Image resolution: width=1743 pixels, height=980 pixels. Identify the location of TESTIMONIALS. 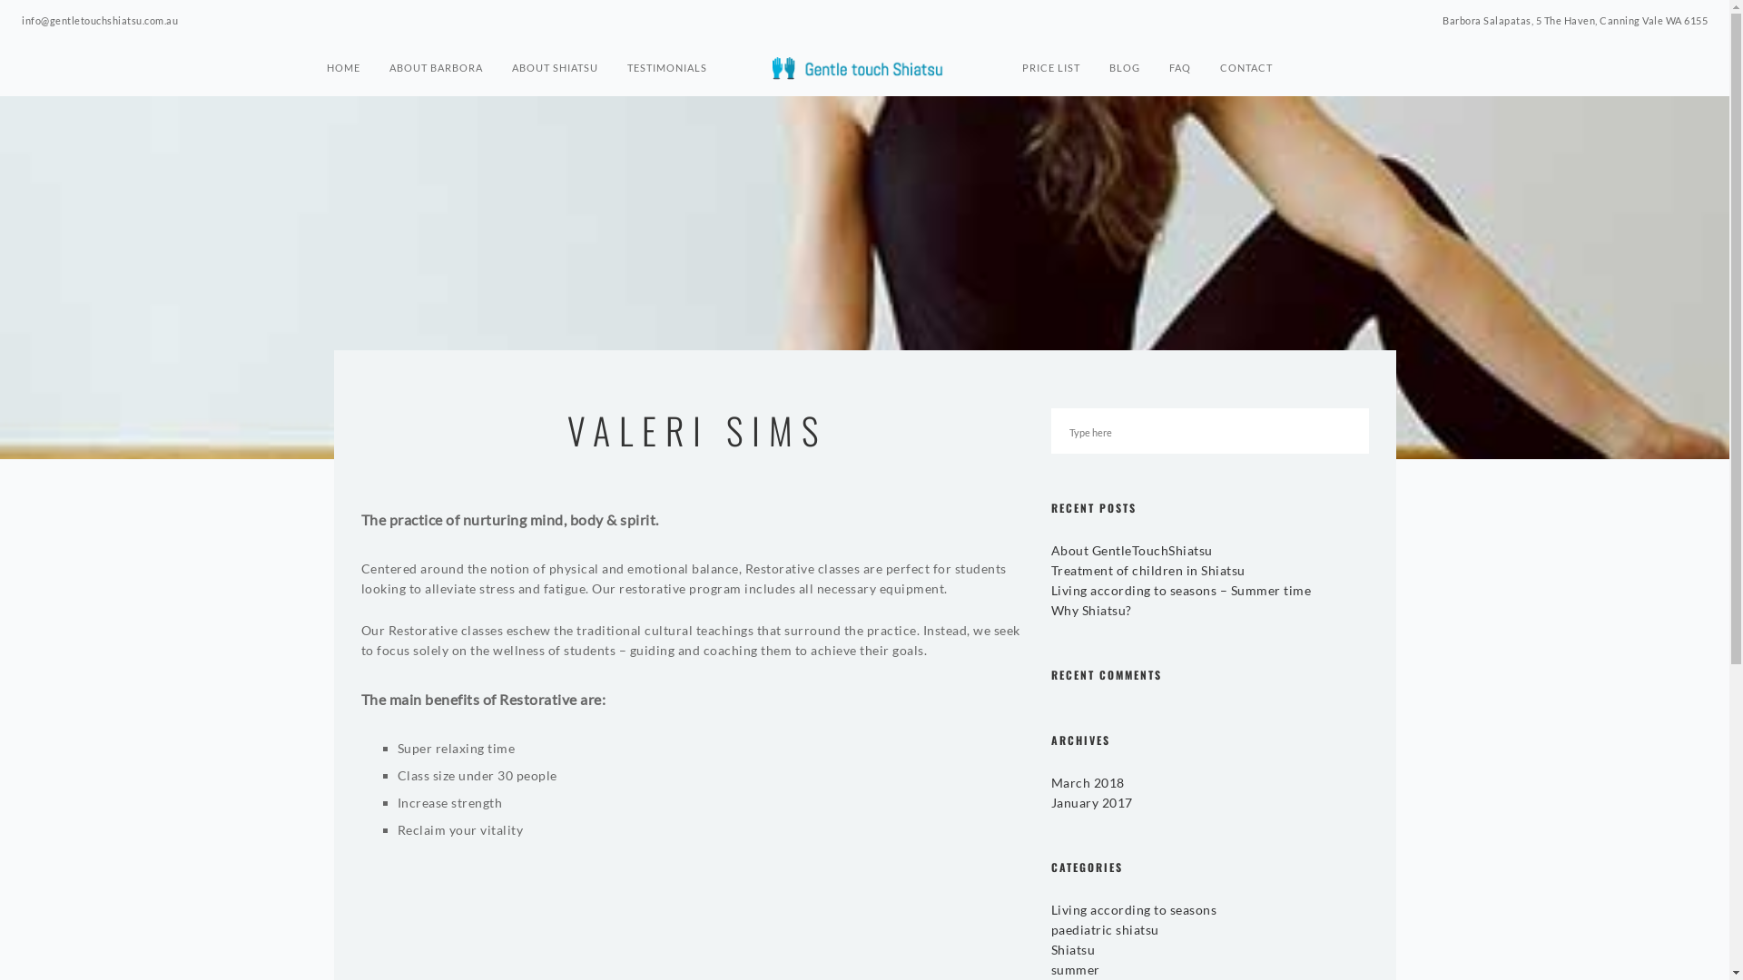
(667, 69).